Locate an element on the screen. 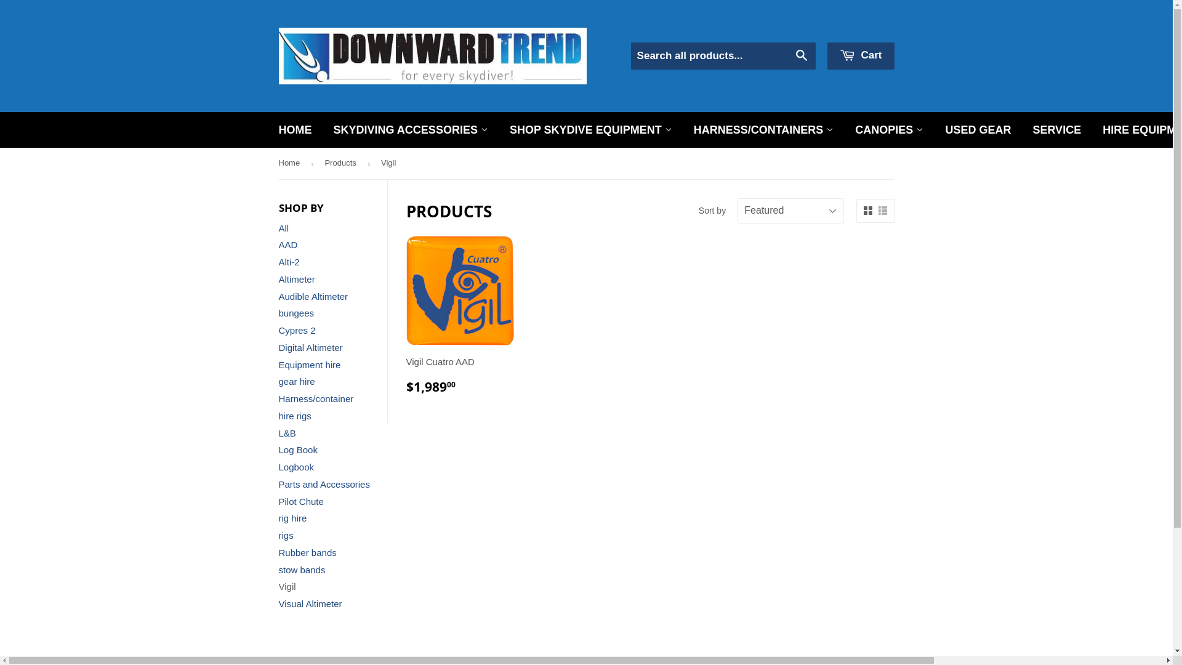  Rubber bands is located at coordinates (307, 553).